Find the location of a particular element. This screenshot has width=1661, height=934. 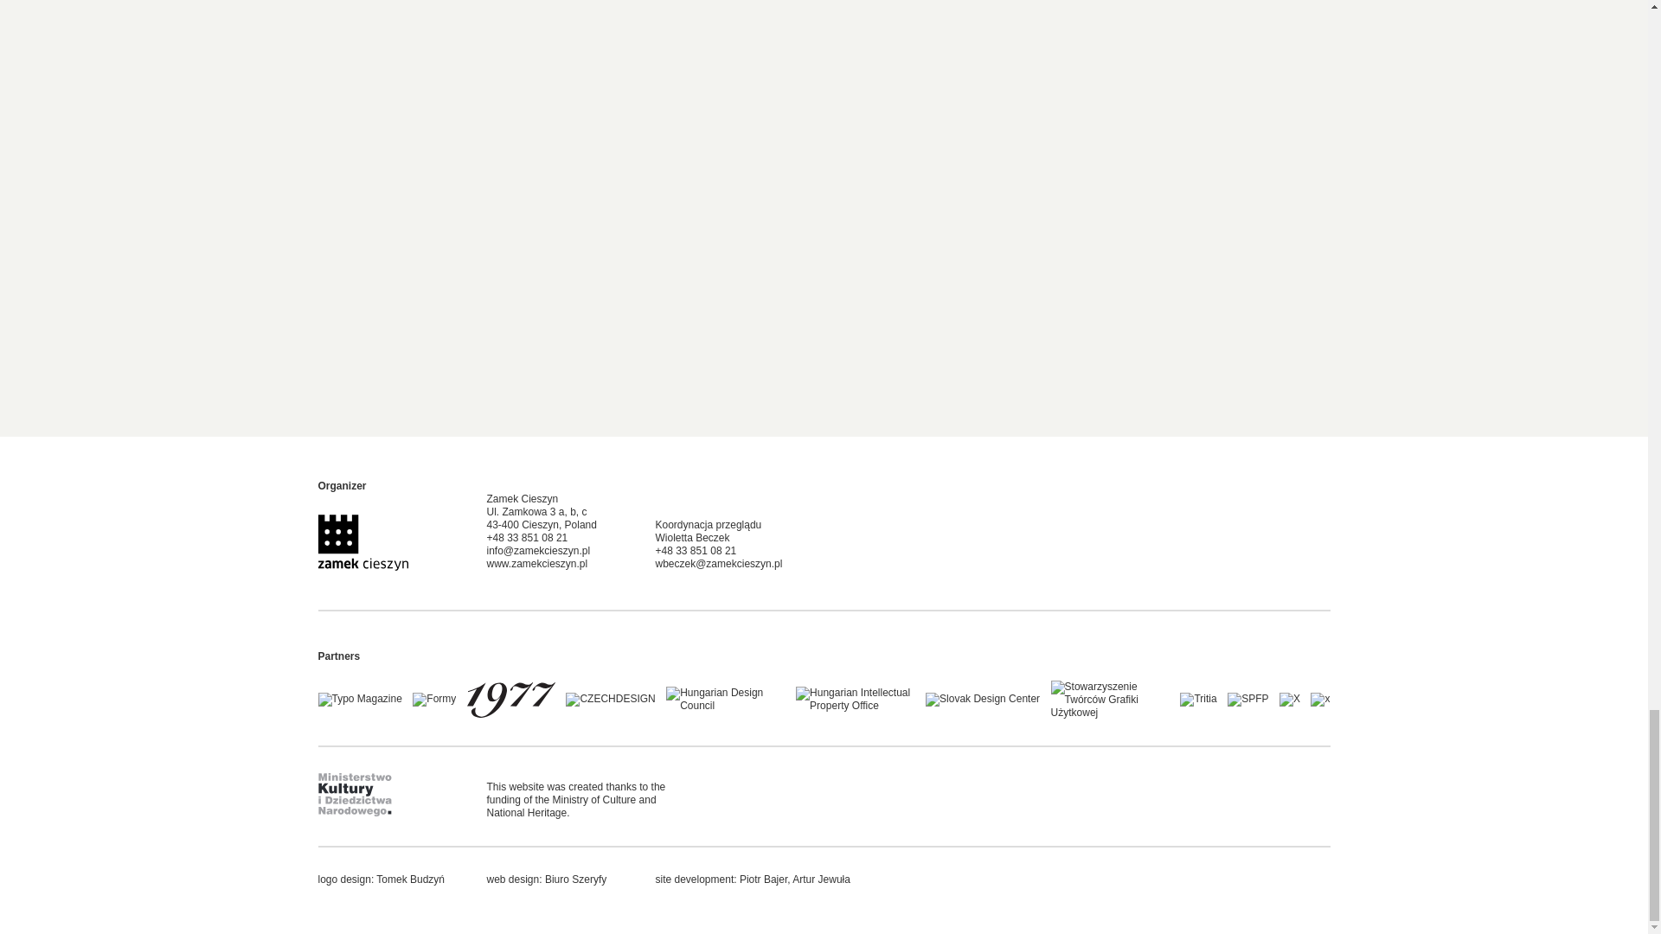

Hungarian Design Council is located at coordinates (725, 699).